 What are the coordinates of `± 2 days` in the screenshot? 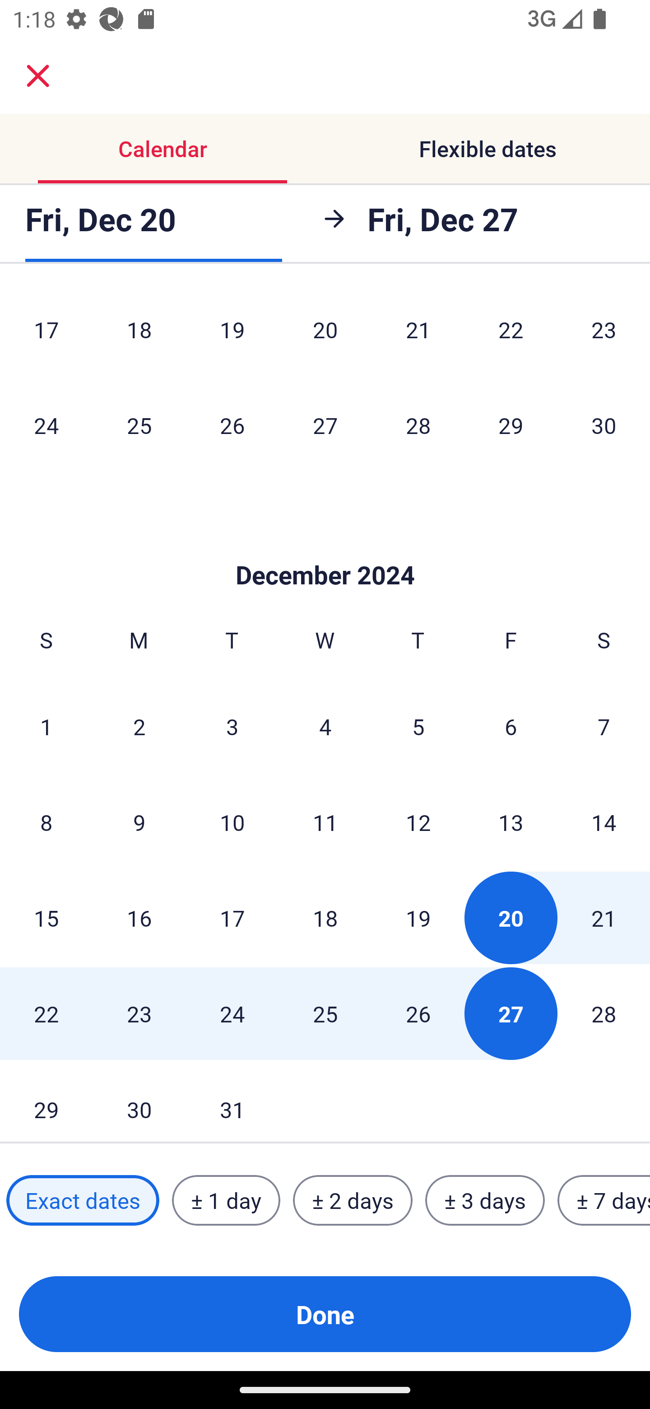 It's located at (353, 1200).